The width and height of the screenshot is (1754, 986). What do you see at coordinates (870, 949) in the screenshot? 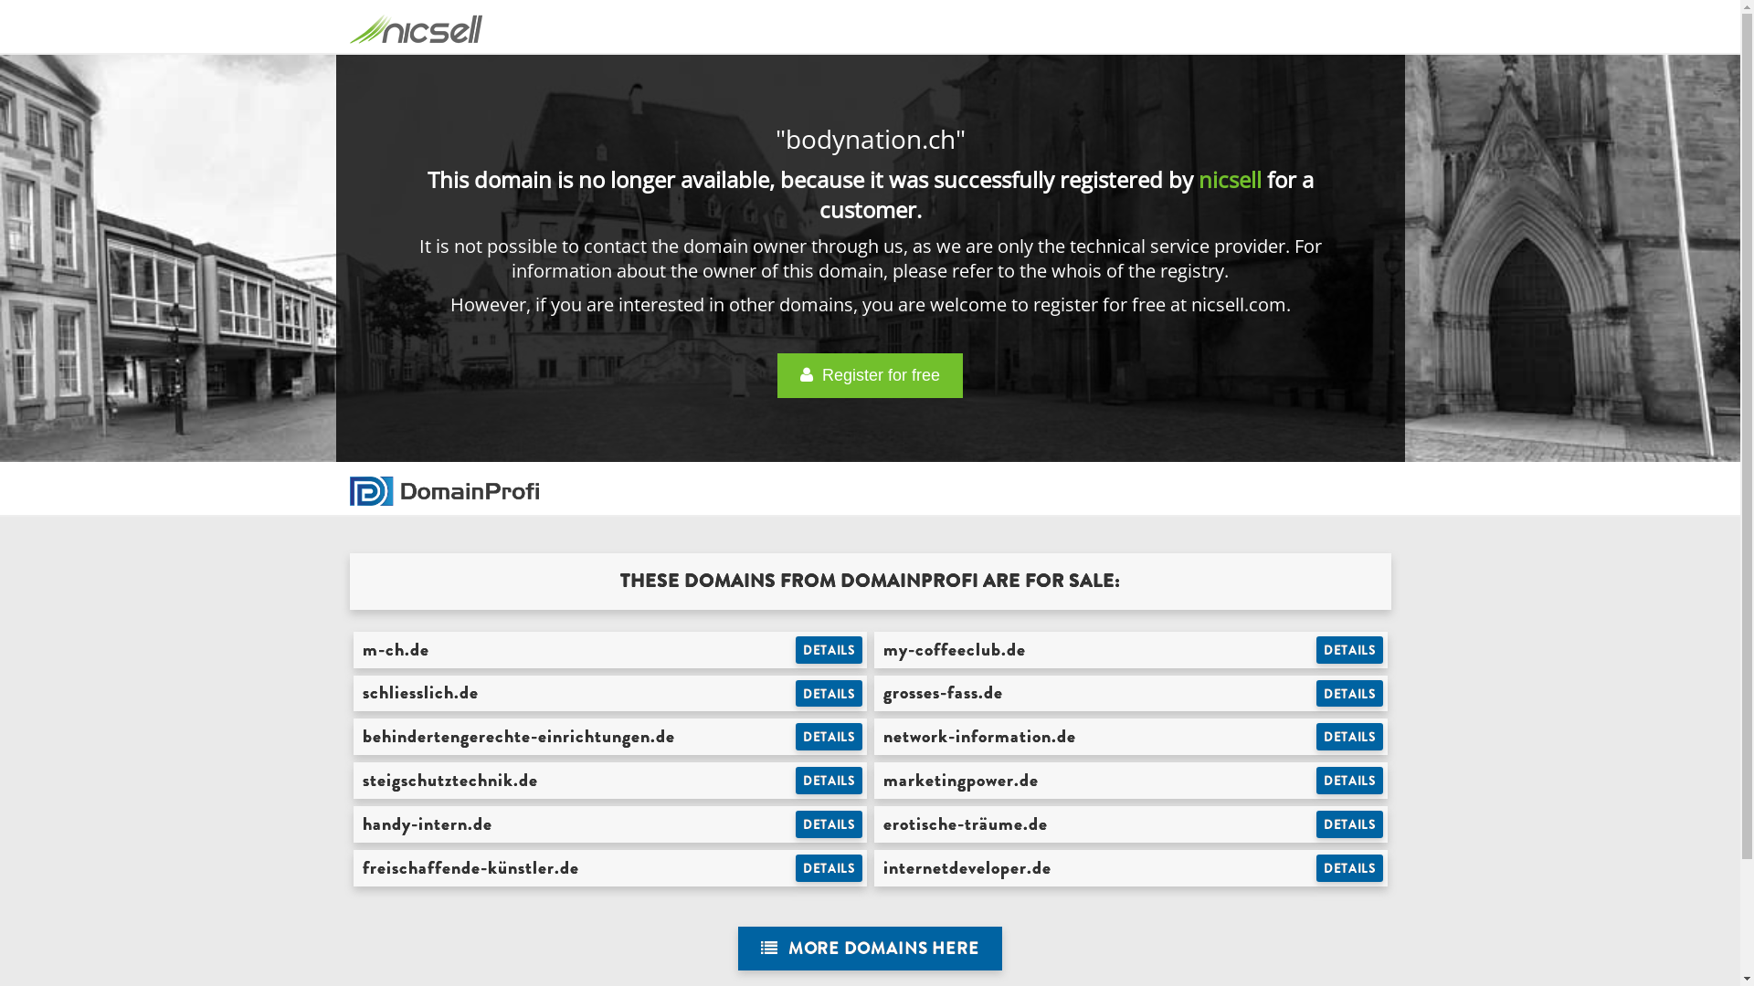
I see `  MORE DOMAINS HERE` at bounding box center [870, 949].